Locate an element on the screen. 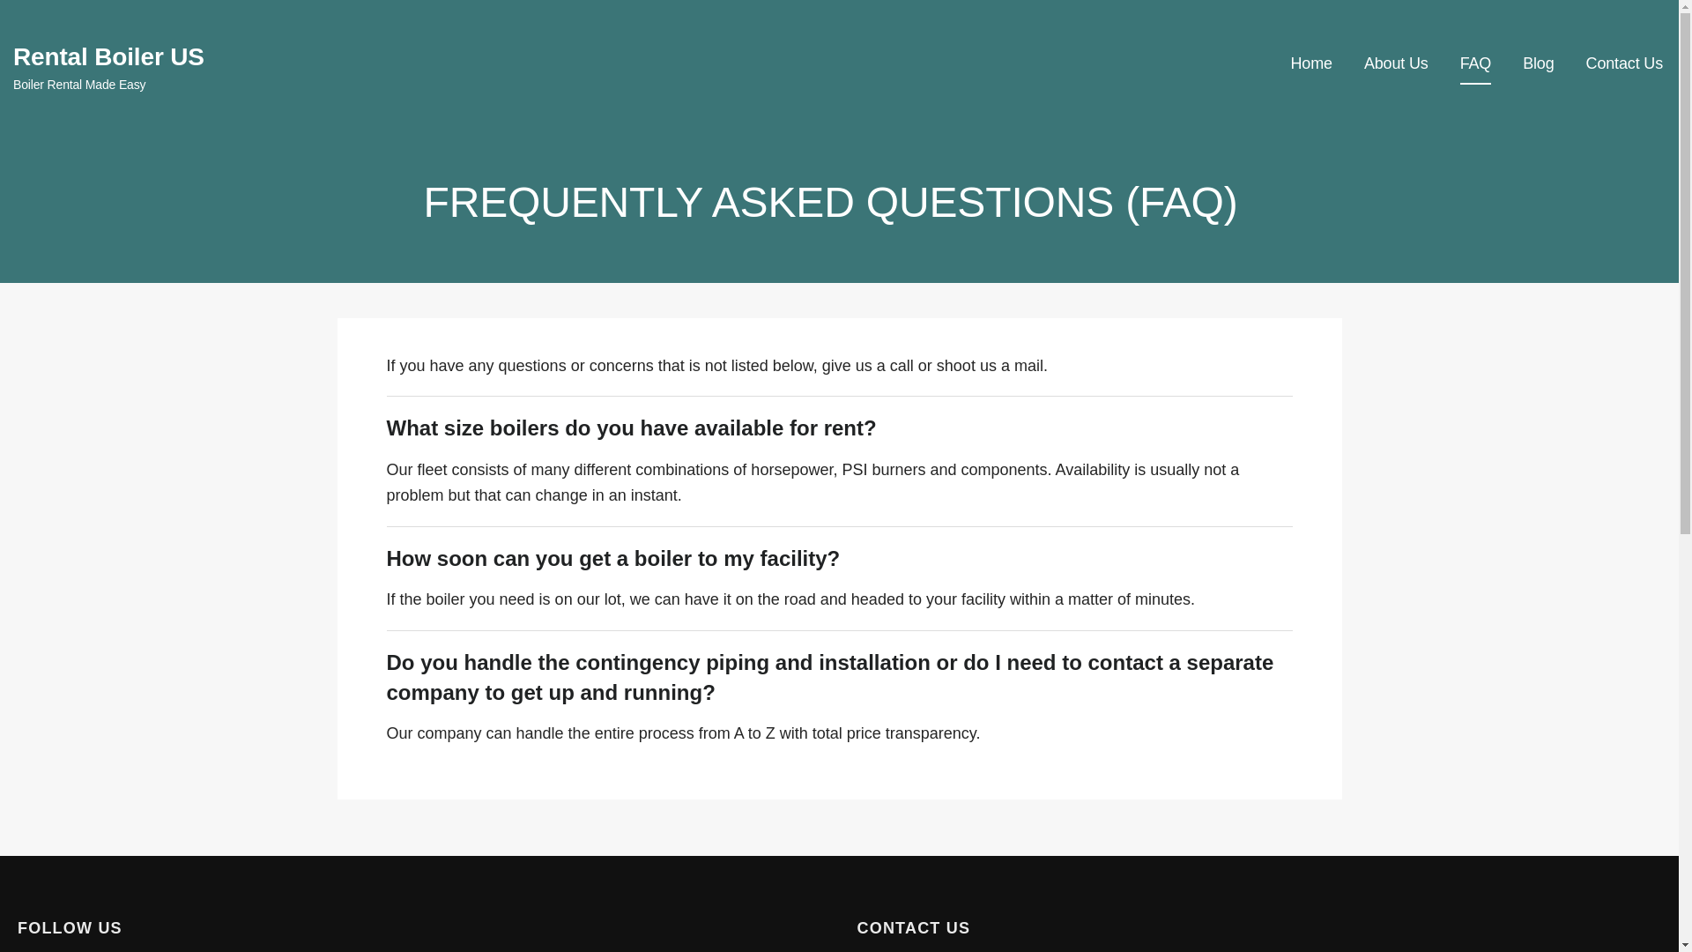  Home is located at coordinates (1310, 64).